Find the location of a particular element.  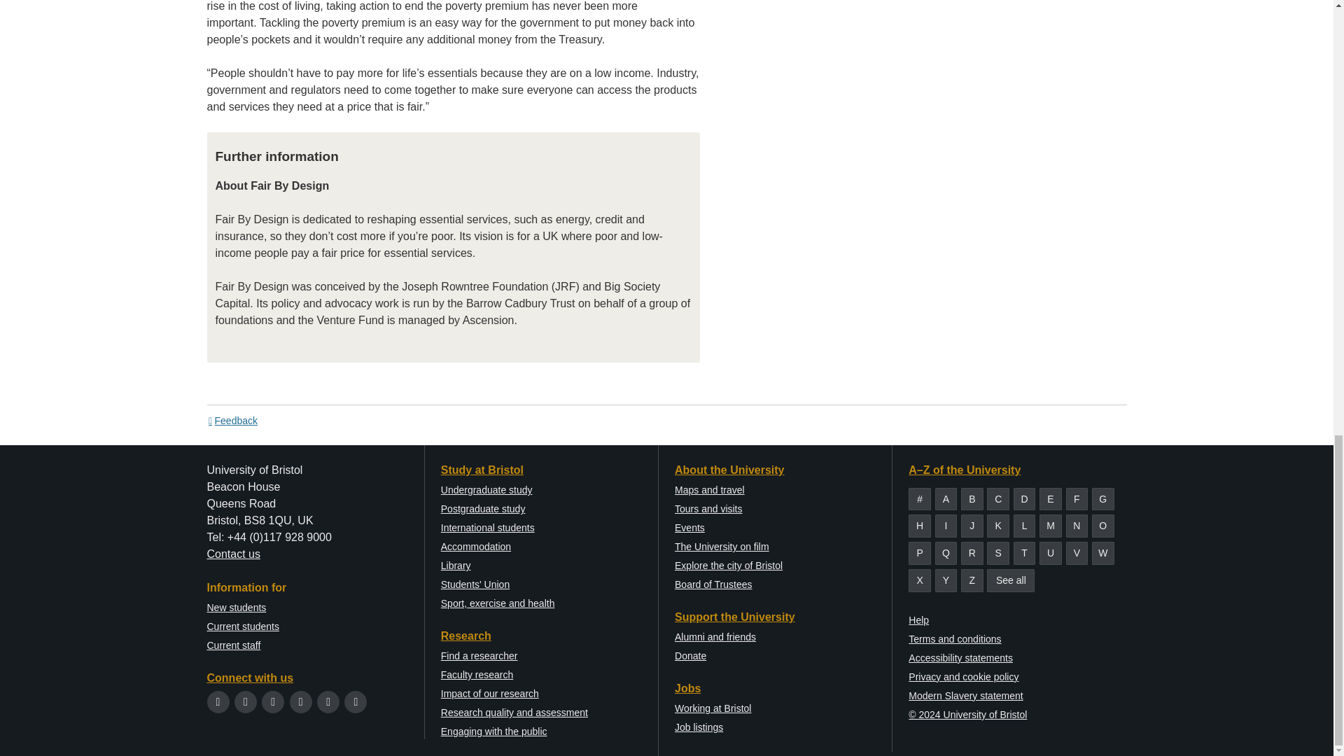

Flickr is located at coordinates (356, 701).